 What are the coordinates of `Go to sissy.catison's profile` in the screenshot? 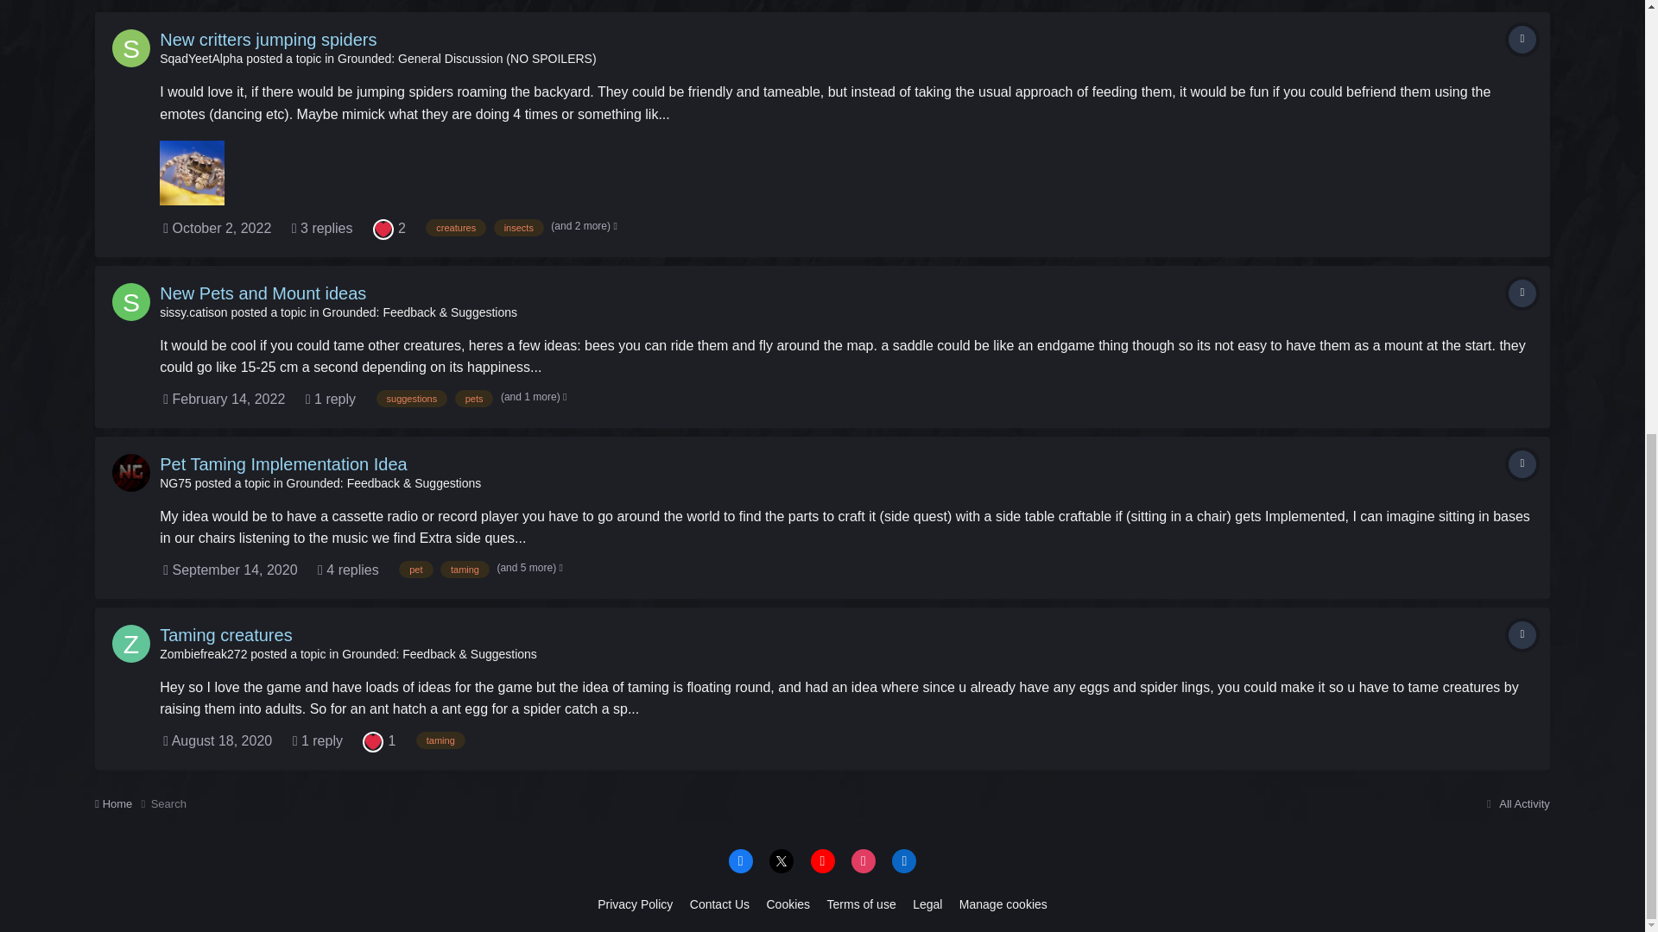 It's located at (193, 312).